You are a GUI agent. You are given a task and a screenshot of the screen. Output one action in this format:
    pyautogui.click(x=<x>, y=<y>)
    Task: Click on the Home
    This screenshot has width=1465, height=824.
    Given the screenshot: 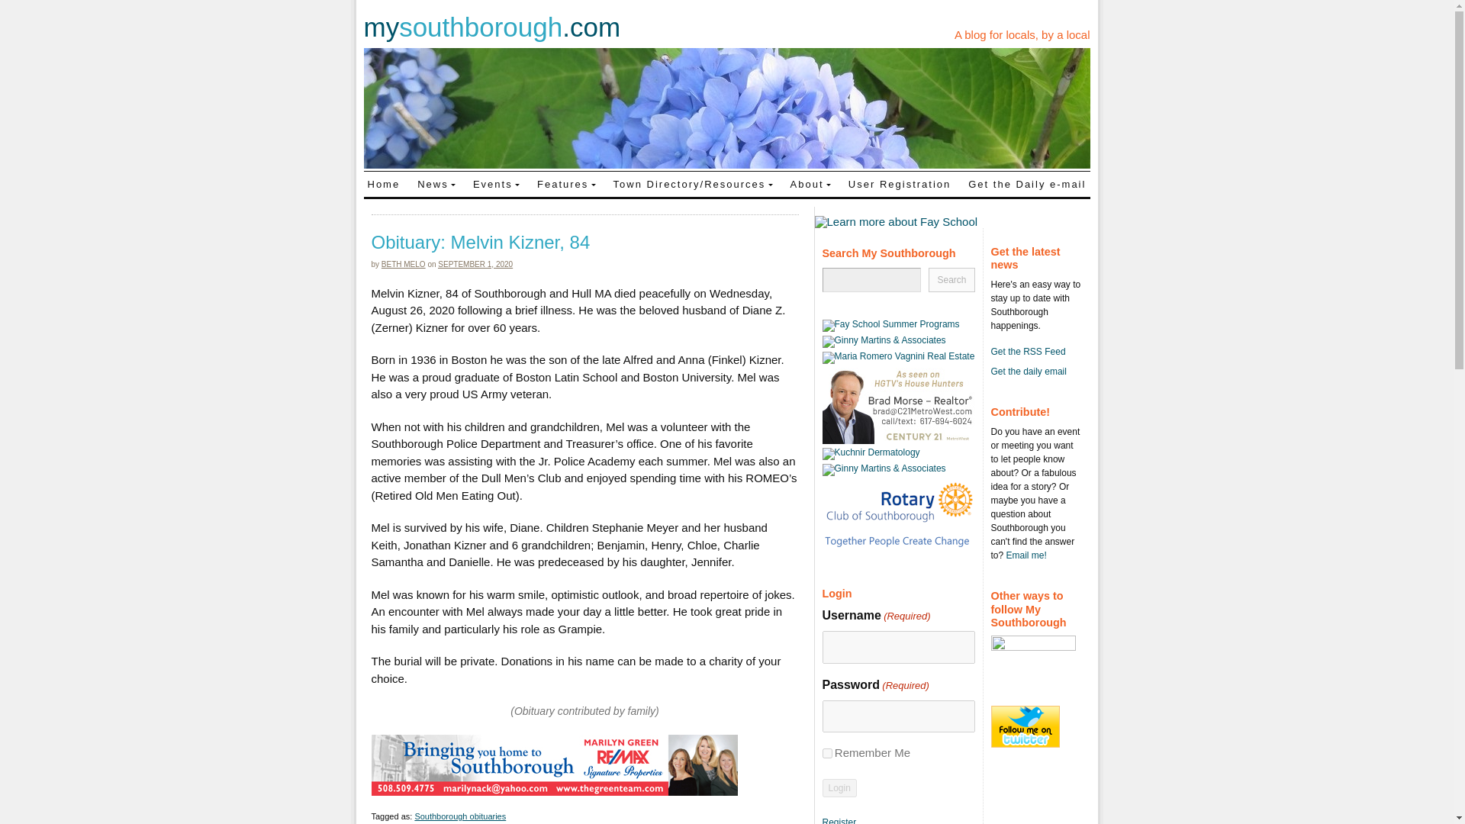 What is the action you would take?
    pyautogui.click(x=383, y=183)
    